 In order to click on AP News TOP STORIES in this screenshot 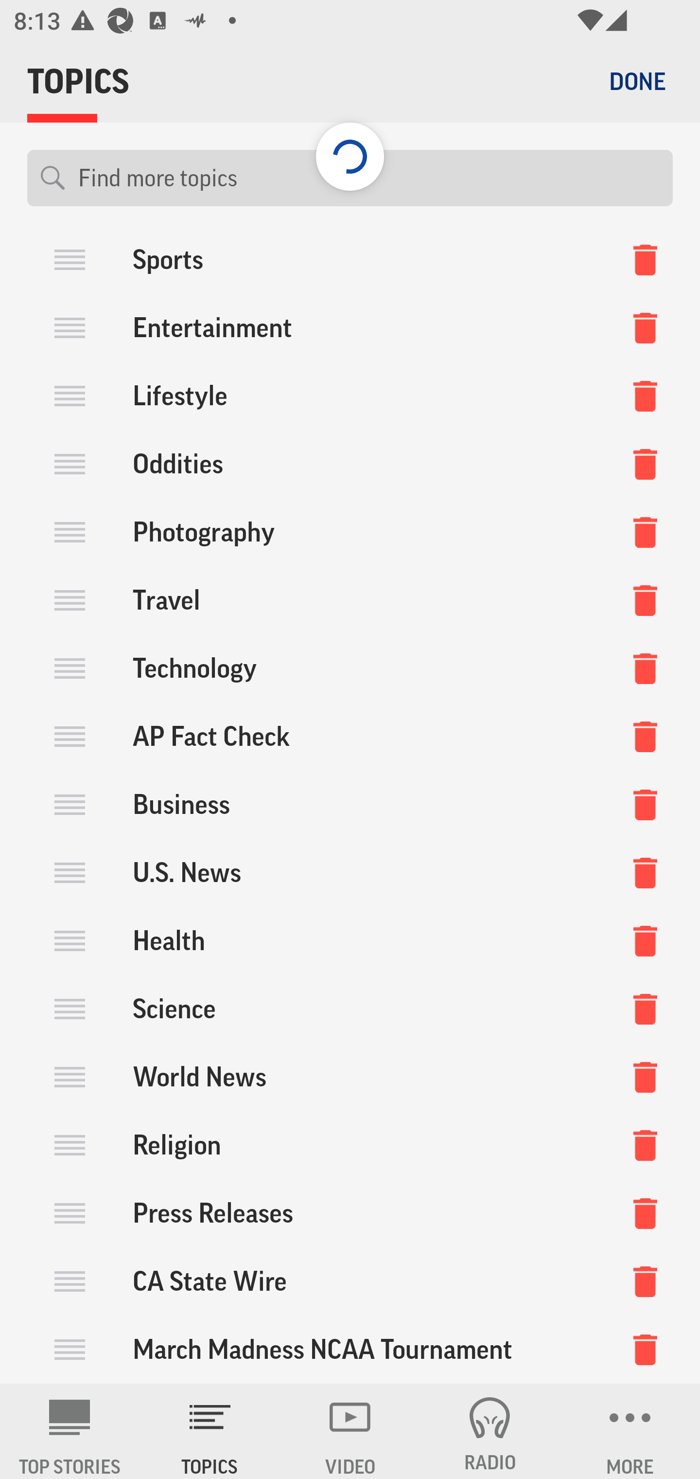, I will do `click(70, 1431)`.